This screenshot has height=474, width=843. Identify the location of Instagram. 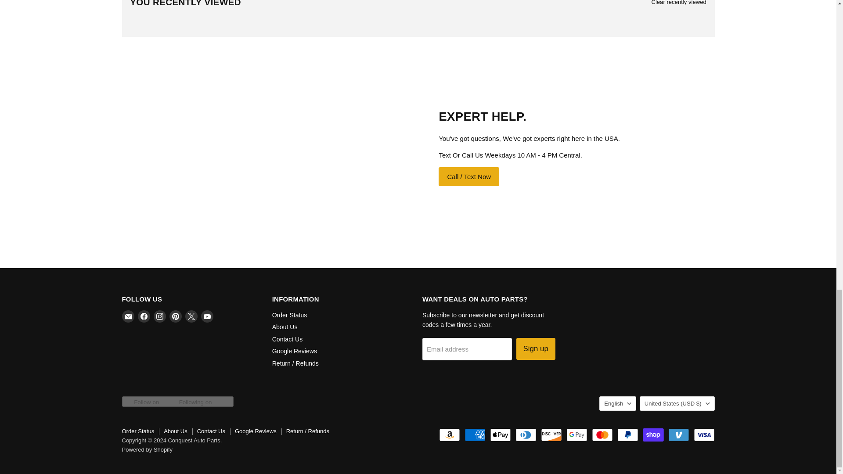
(160, 316).